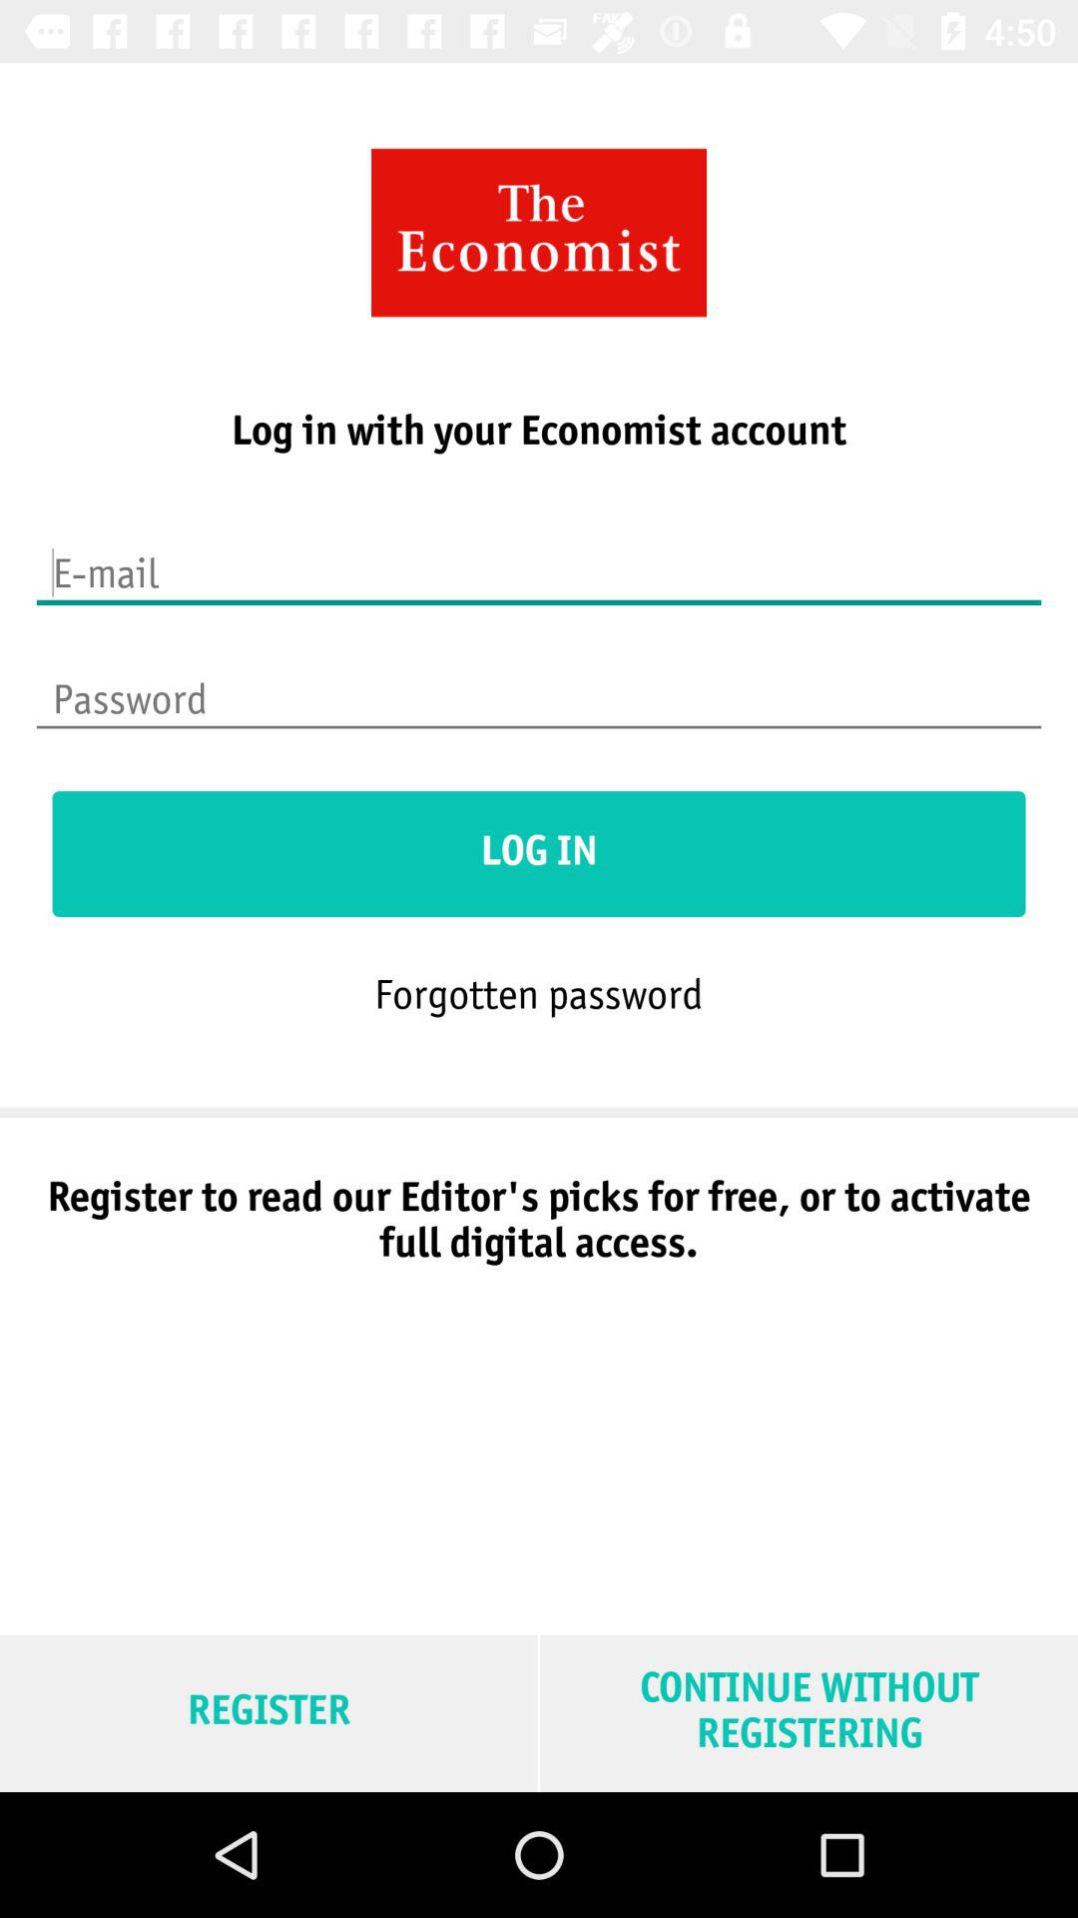  Describe the element at coordinates (539, 560) in the screenshot. I see `create your custom email address` at that location.